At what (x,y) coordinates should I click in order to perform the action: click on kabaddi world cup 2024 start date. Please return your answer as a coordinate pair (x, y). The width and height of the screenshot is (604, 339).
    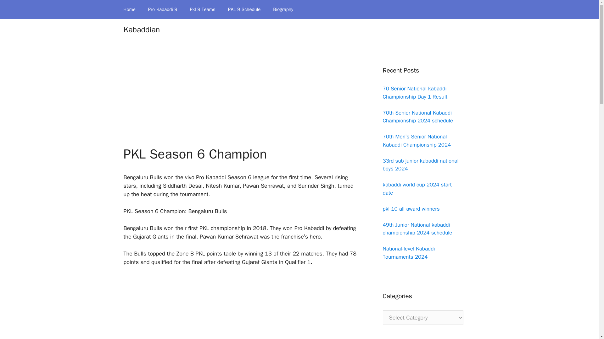
    Looking at the image, I should click on (417, 189).